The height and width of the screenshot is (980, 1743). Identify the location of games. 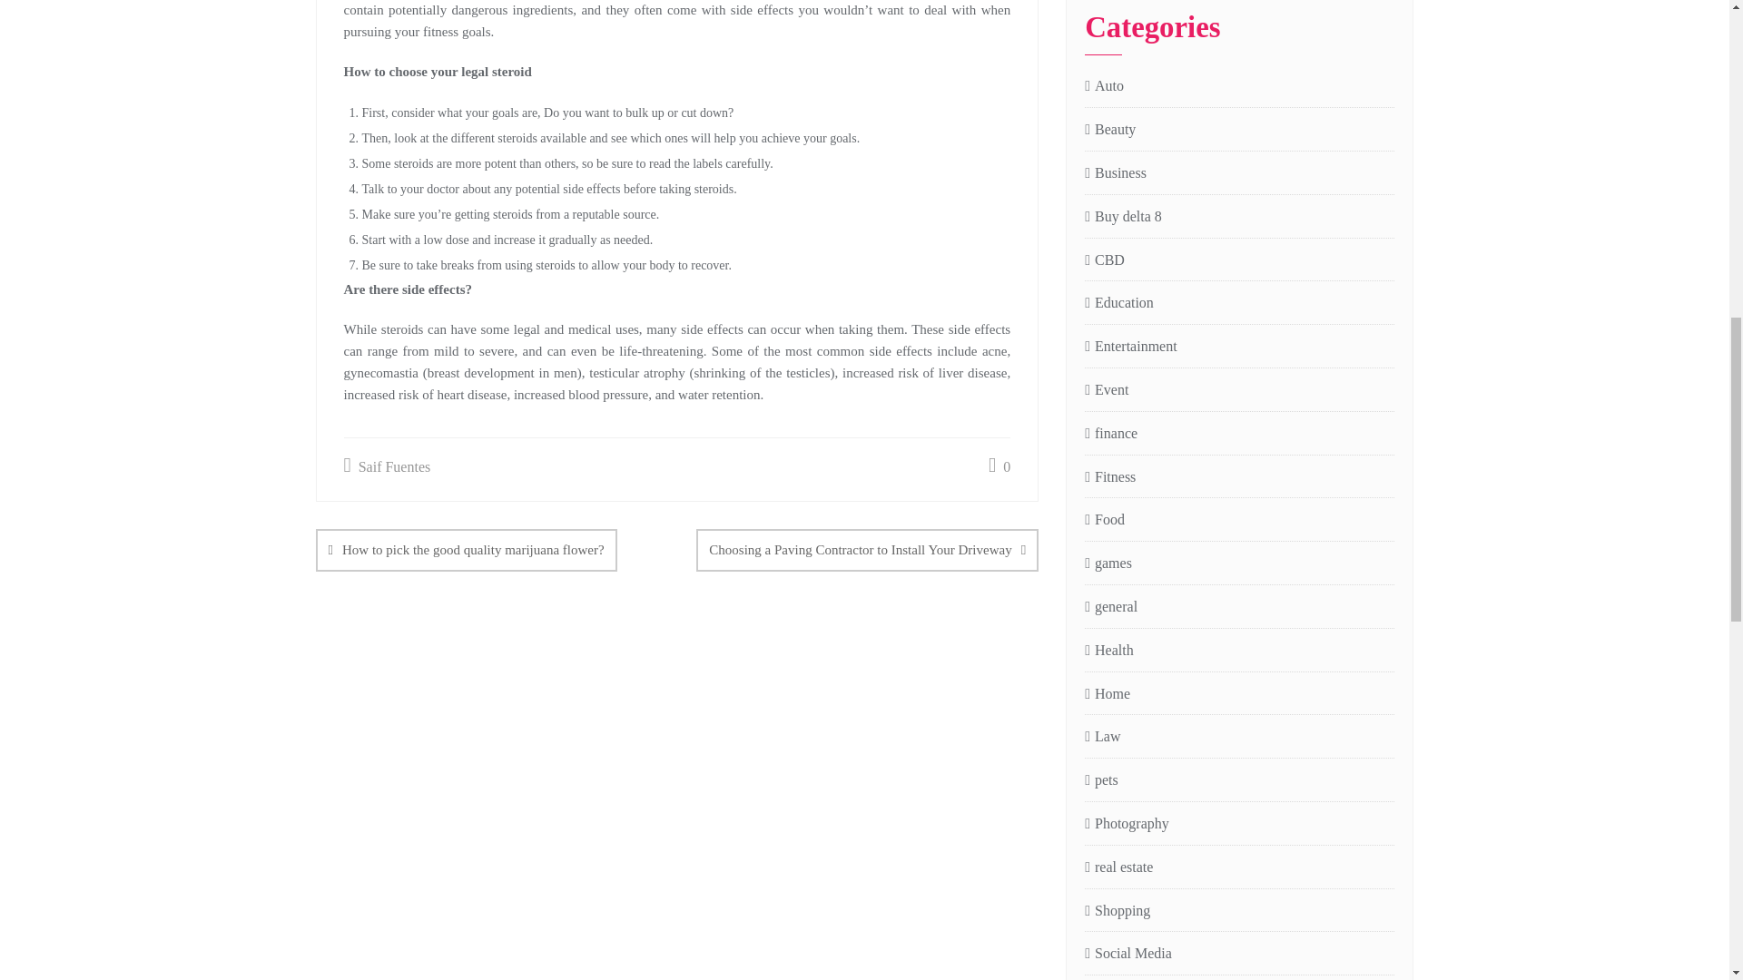
(1108, 563).